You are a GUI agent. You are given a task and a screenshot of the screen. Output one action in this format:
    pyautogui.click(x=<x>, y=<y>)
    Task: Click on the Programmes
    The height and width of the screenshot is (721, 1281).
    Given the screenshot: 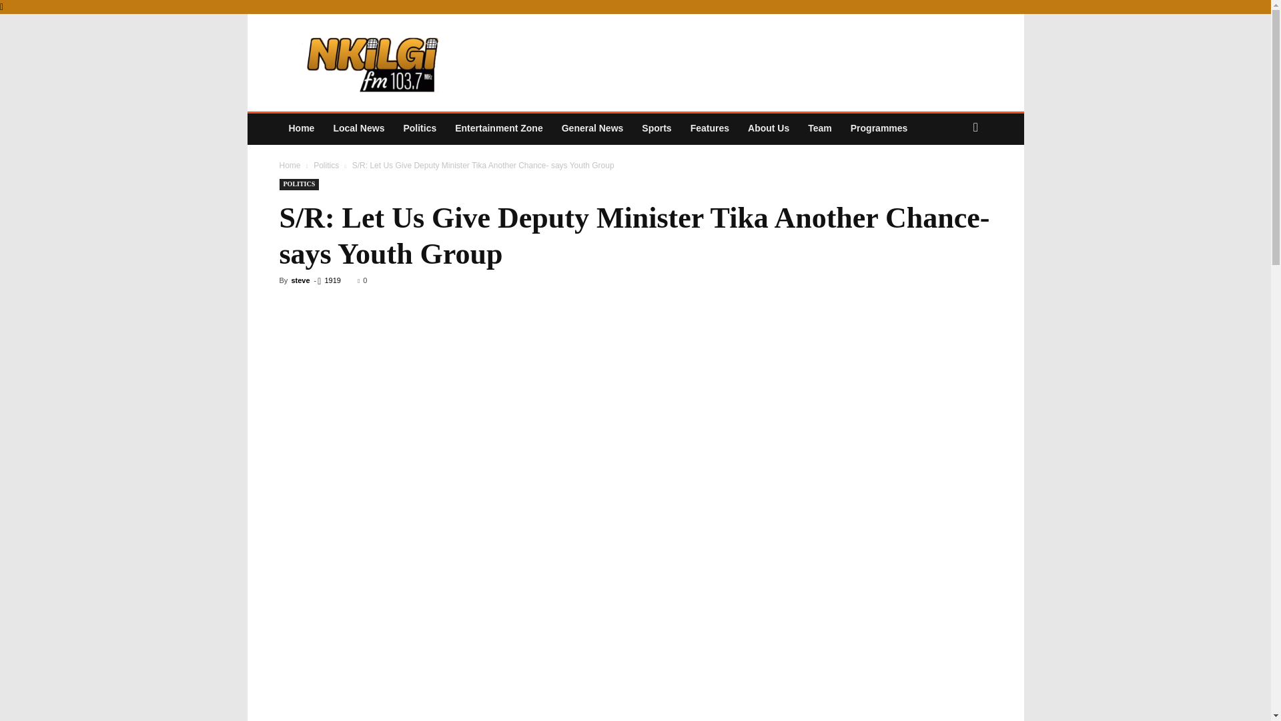 What is the action you would take?
    pyautogui.click(x=879, y=128)
    